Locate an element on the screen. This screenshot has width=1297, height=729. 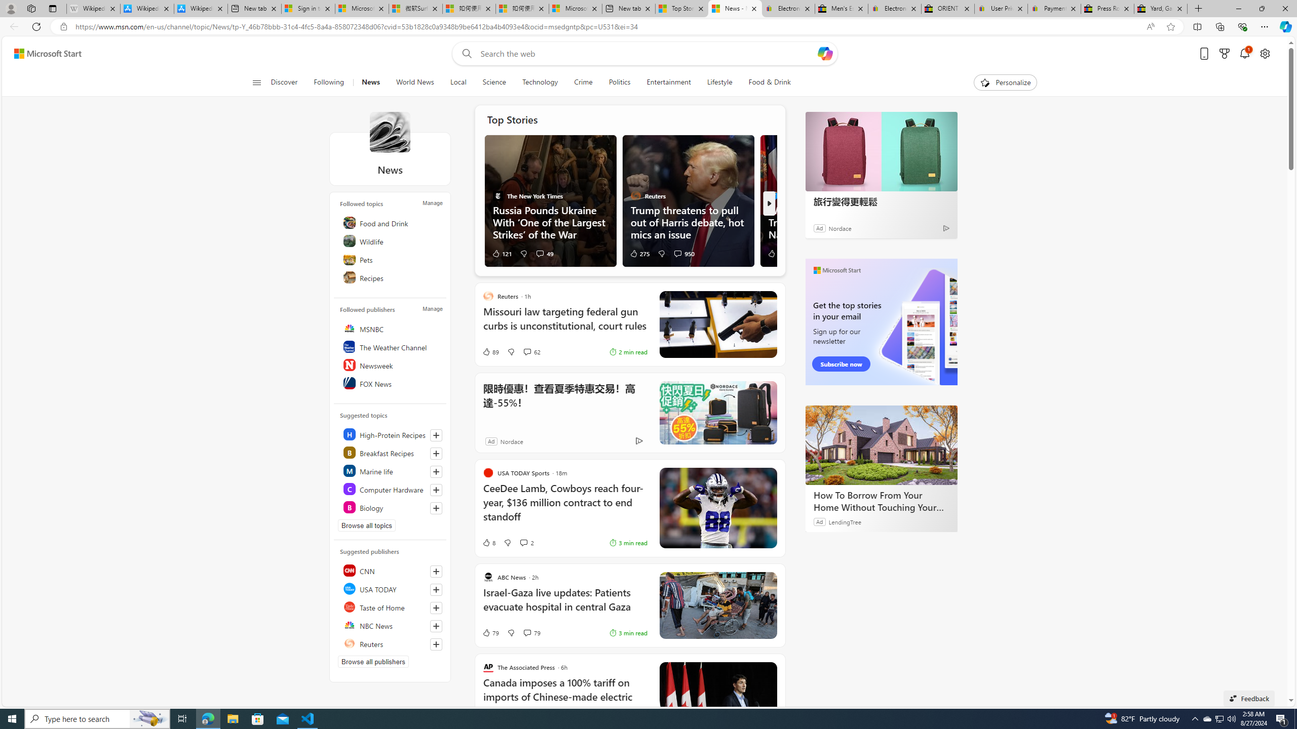
News is located at coordinates (389, 132).